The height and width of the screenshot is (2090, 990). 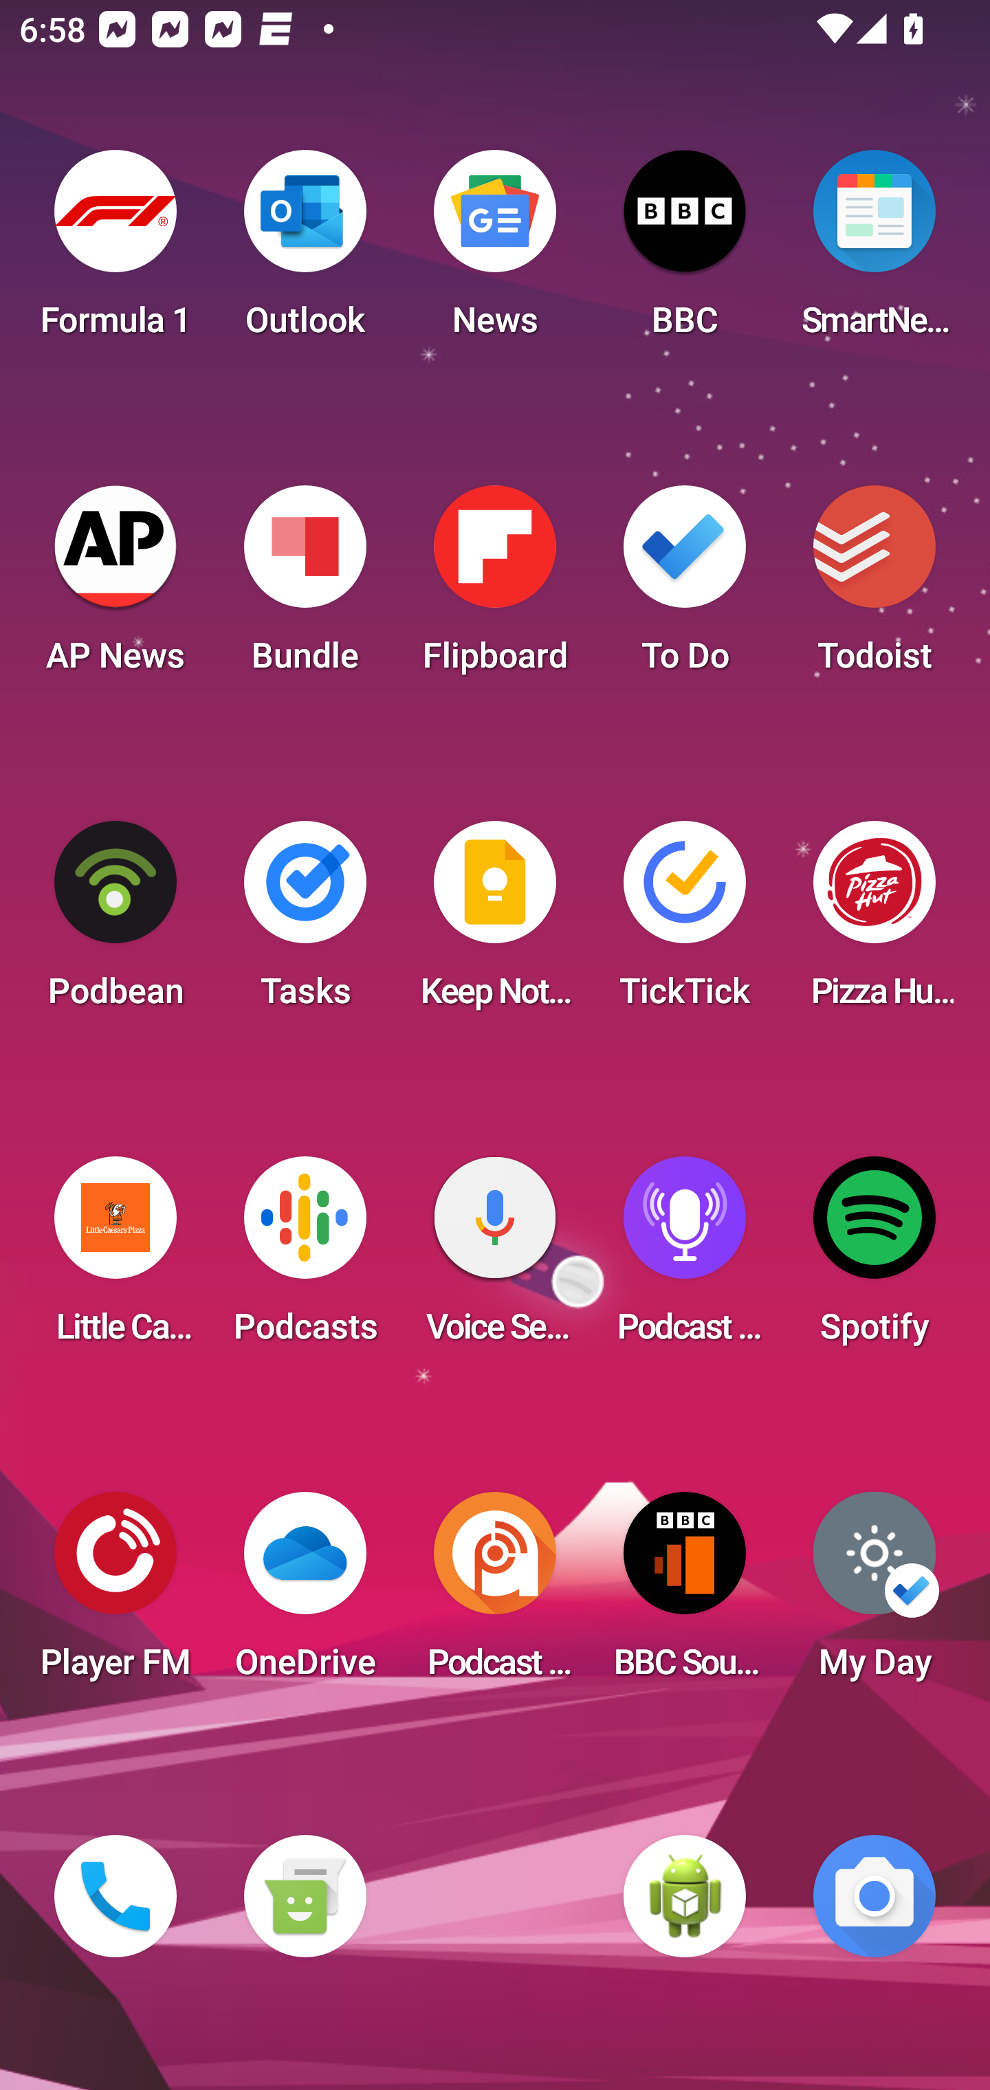 What do you see at coordinates (305, 1258) in the screenshot?
I see `Podcasts` at bounding box center [305, 1258].